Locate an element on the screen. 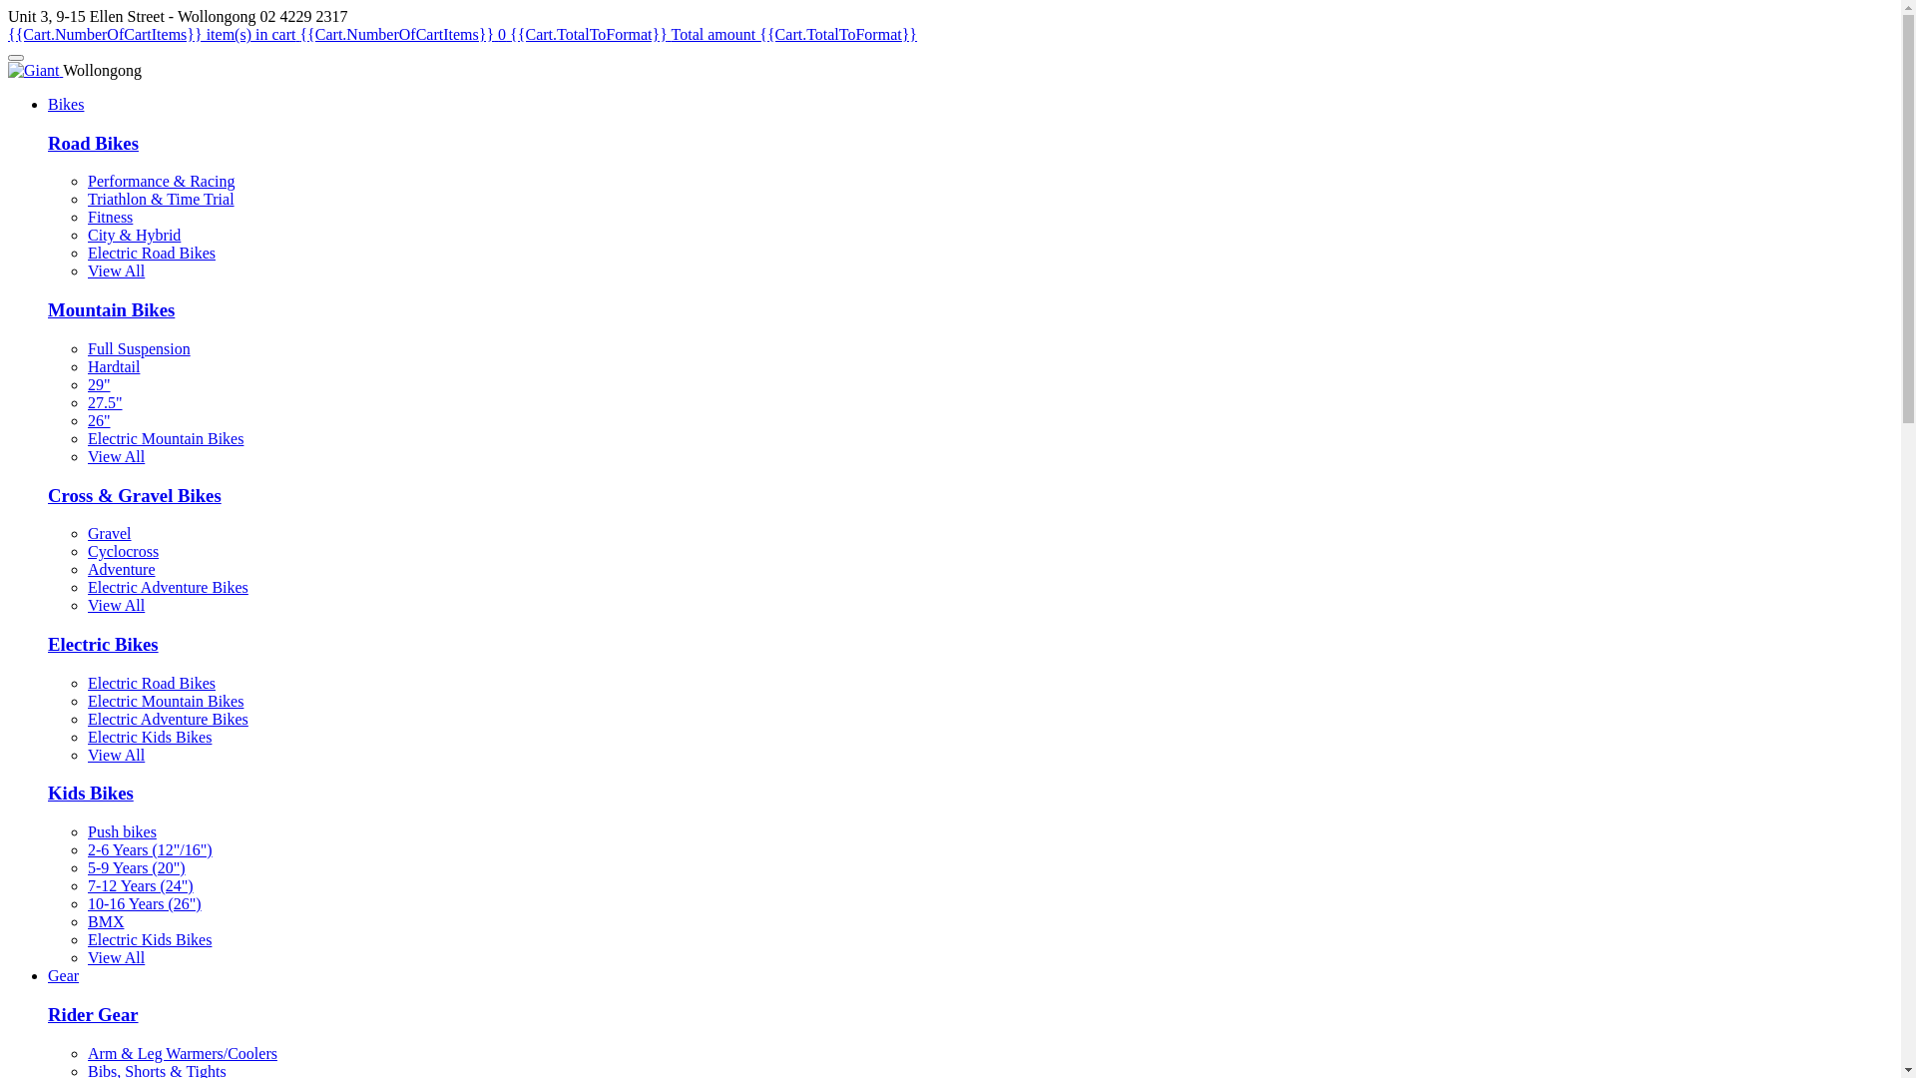  Electric Kids Bikes is located at coordinates (150, 737).